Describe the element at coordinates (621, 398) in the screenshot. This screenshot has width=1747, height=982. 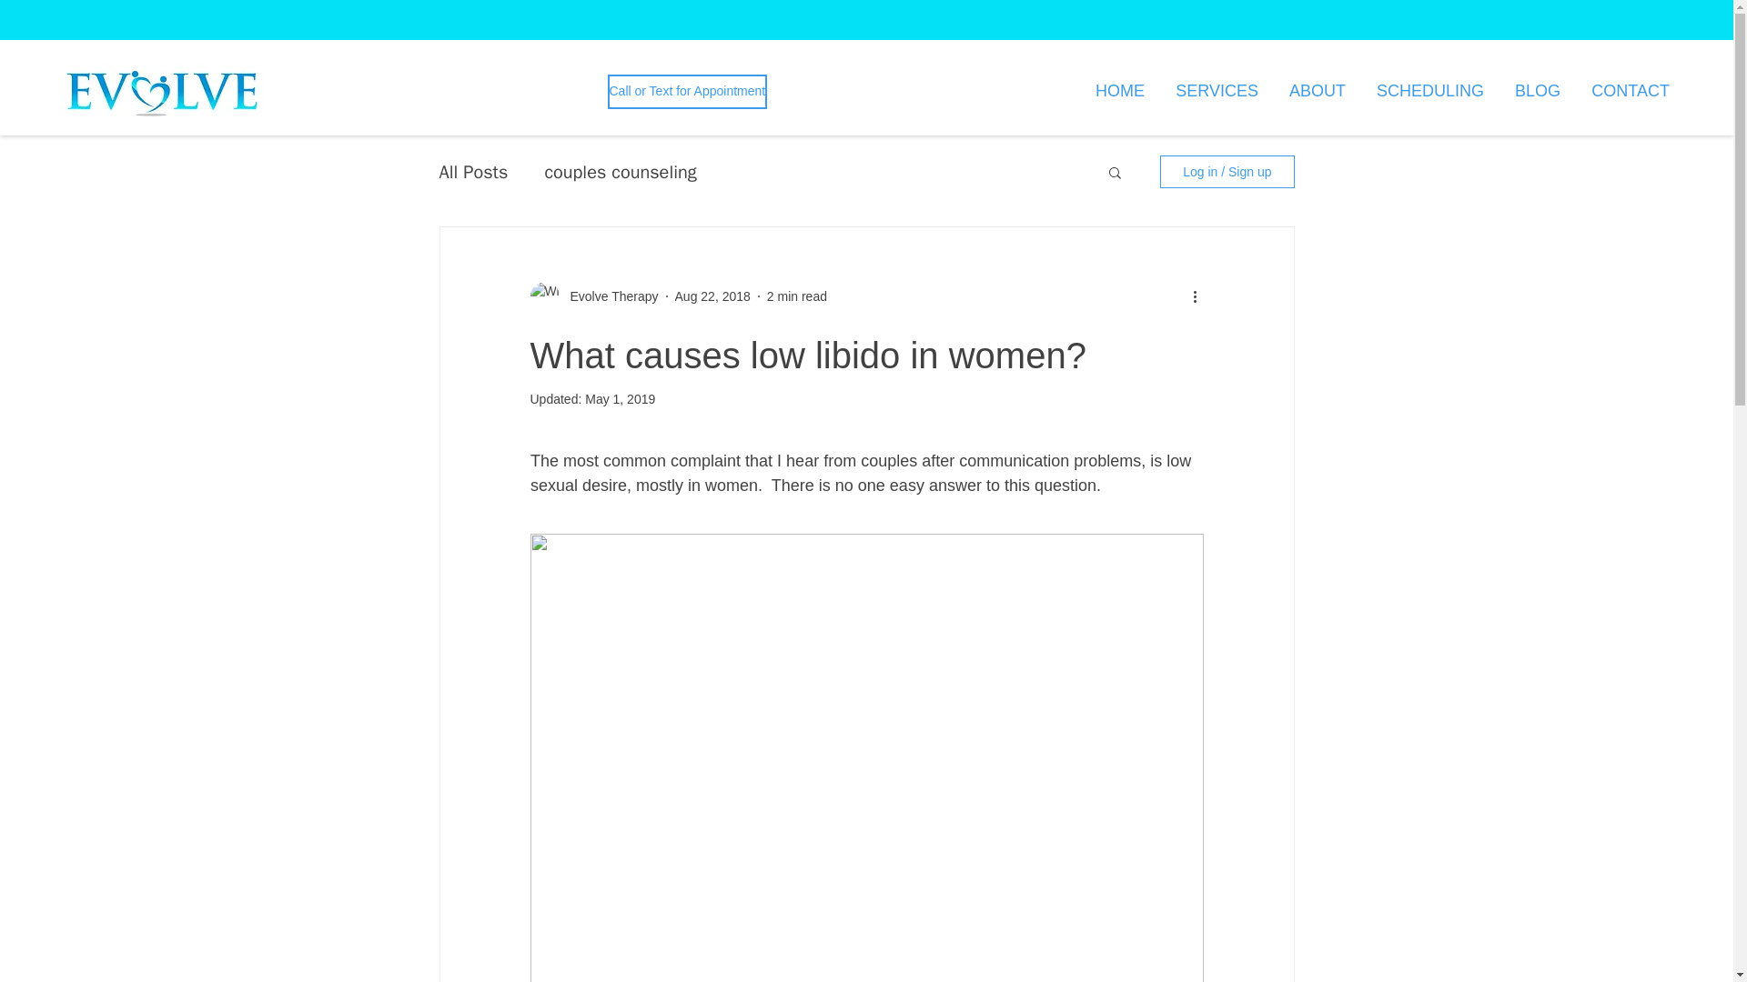
I see `May 1, 2019` at that location.